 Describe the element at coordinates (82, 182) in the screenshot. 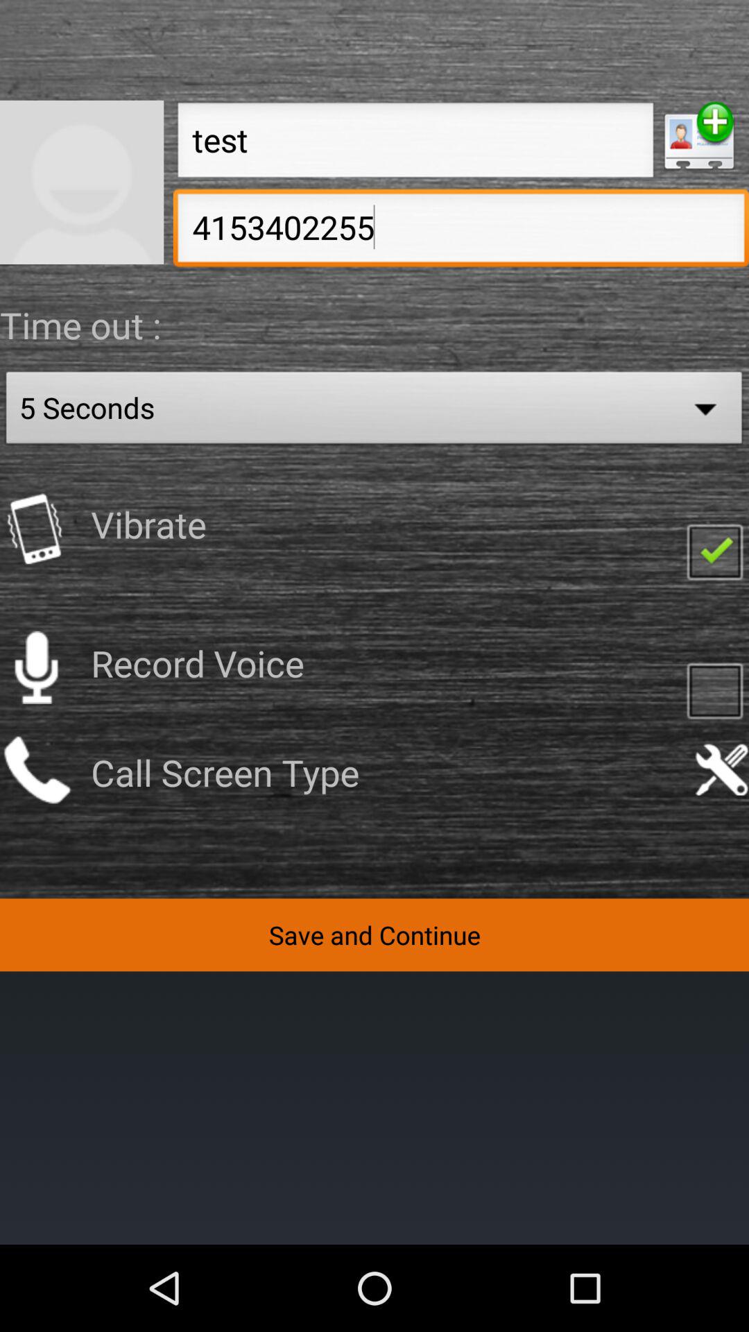

I see `view profile` at that location.